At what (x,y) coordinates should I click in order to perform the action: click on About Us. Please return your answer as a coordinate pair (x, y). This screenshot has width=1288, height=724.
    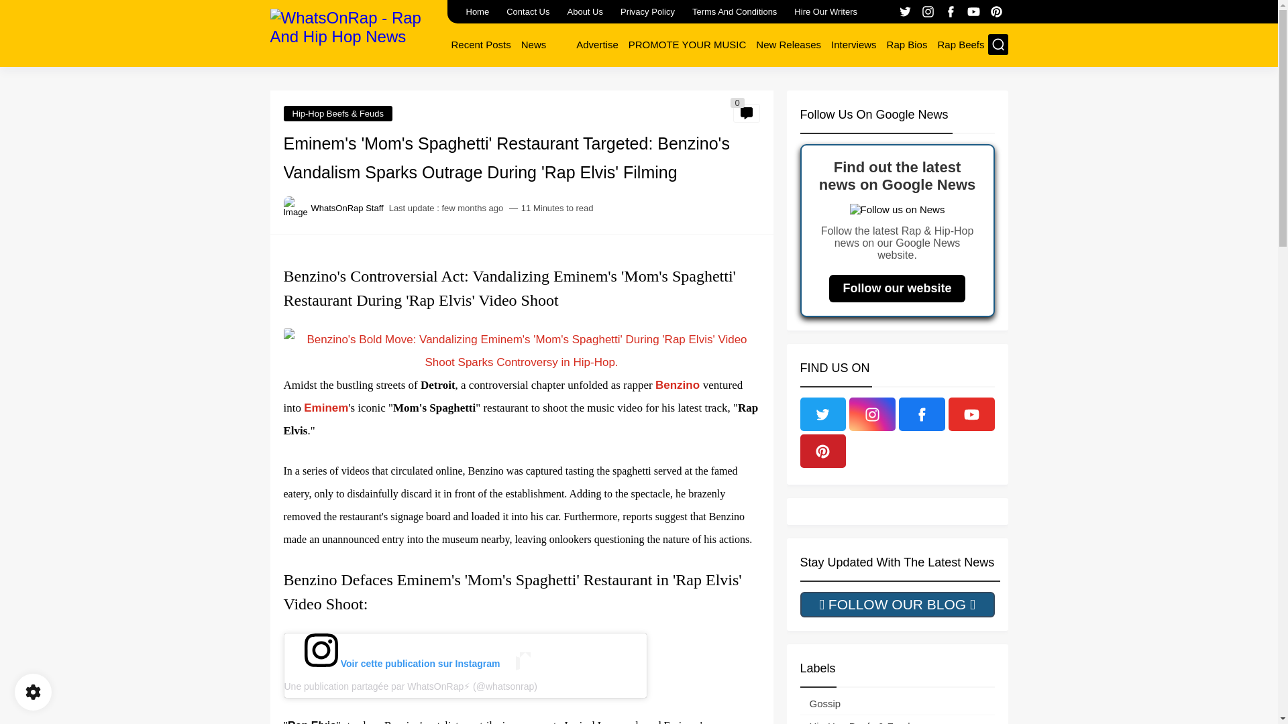
    Looking at the image, I should click on (585, 11).